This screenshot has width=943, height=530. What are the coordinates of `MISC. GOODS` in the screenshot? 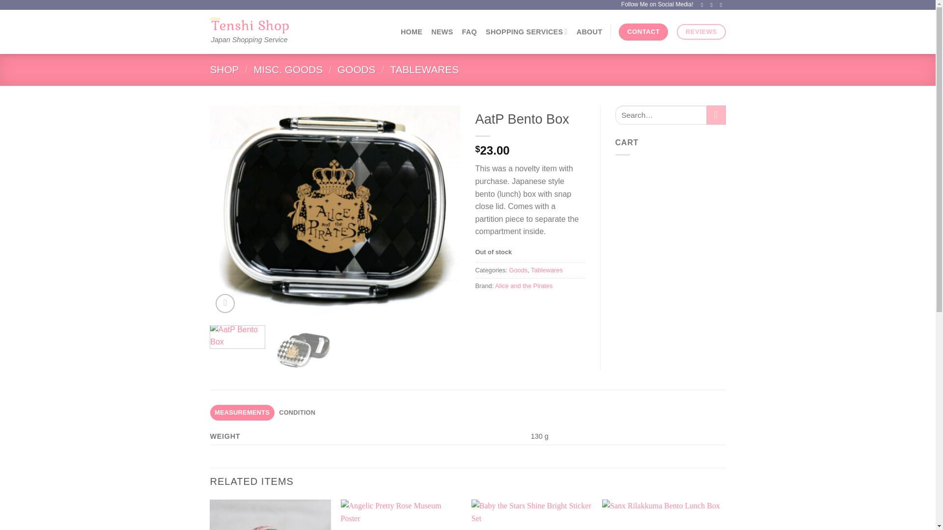 It's located at (288, 69).